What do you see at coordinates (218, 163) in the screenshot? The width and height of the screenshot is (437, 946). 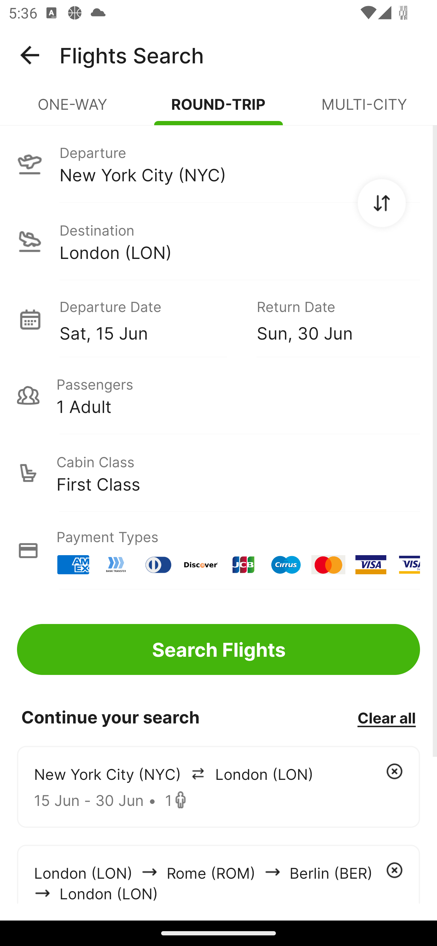 I see `Departure New York City (NYC)` at bounding box center [218, 163].